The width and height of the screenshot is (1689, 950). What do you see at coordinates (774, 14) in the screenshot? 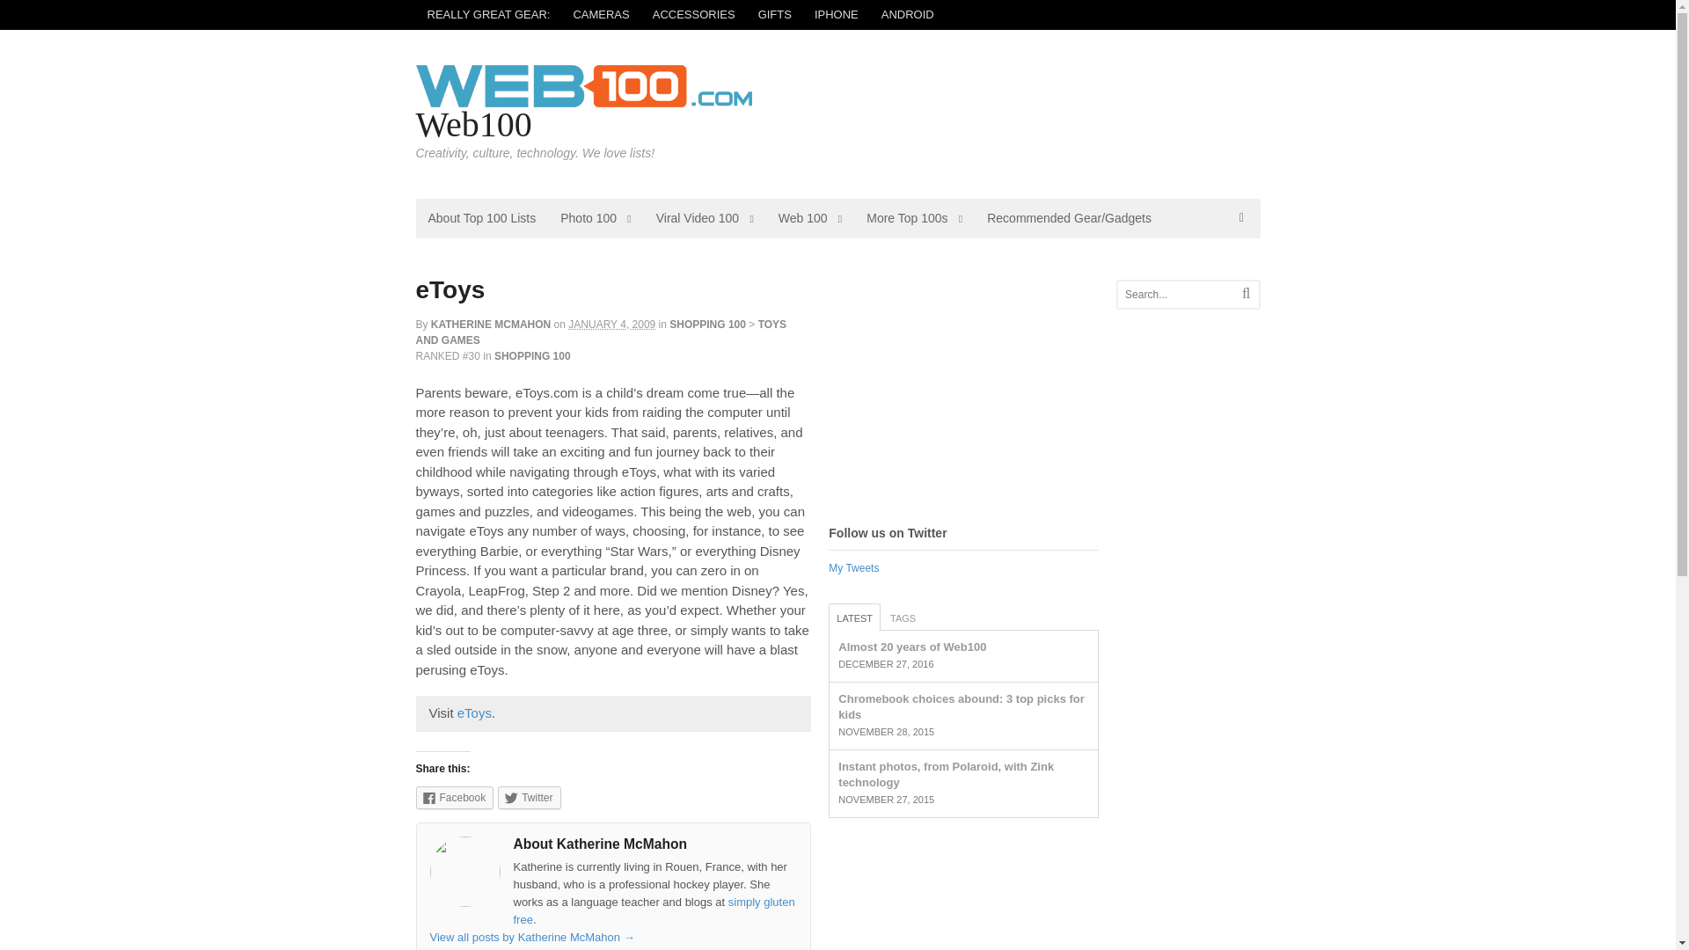
I see `GIFTS` at bounding box center [774, 14].